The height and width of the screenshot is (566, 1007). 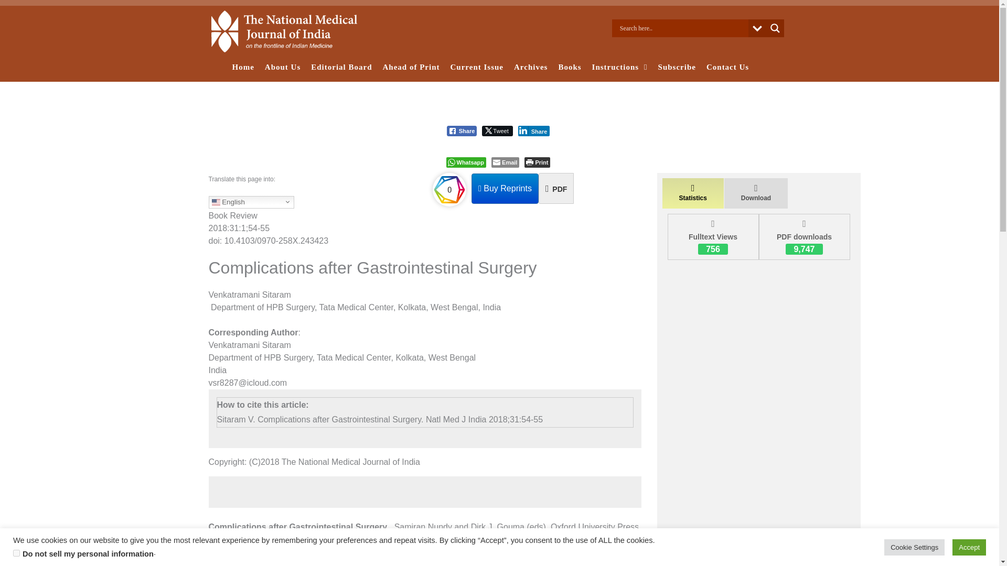 I want to click on About Us, so click(x=283, y=67).